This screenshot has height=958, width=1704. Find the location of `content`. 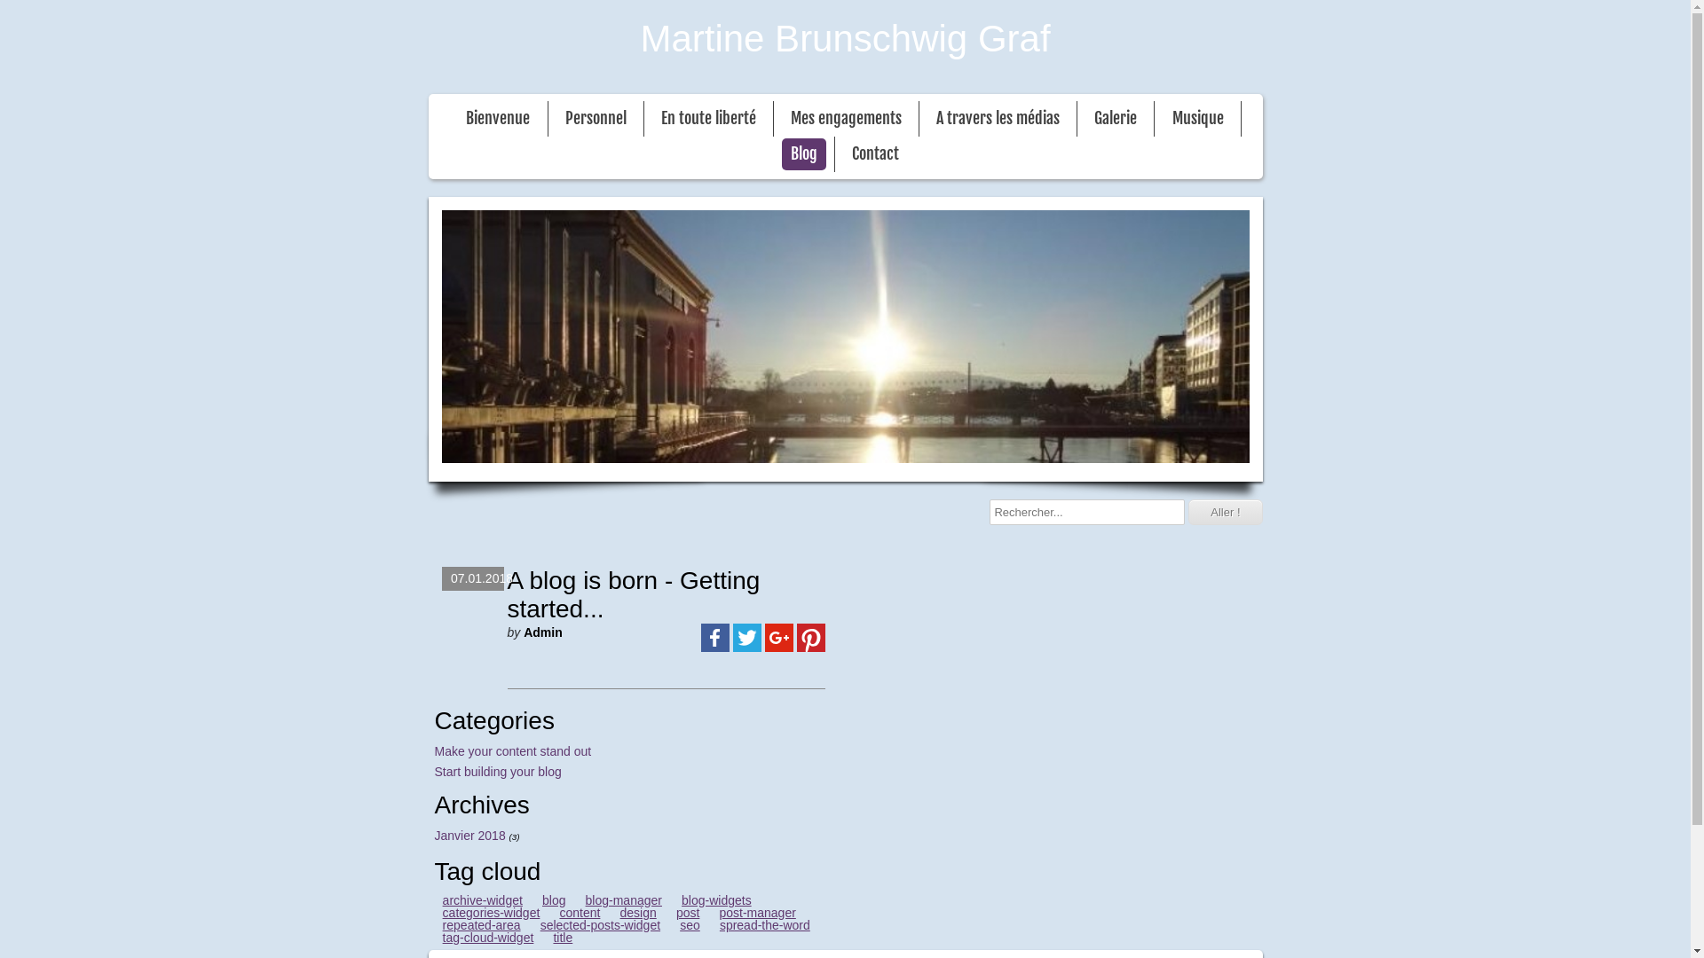

content is located at coordinates (580, 913).